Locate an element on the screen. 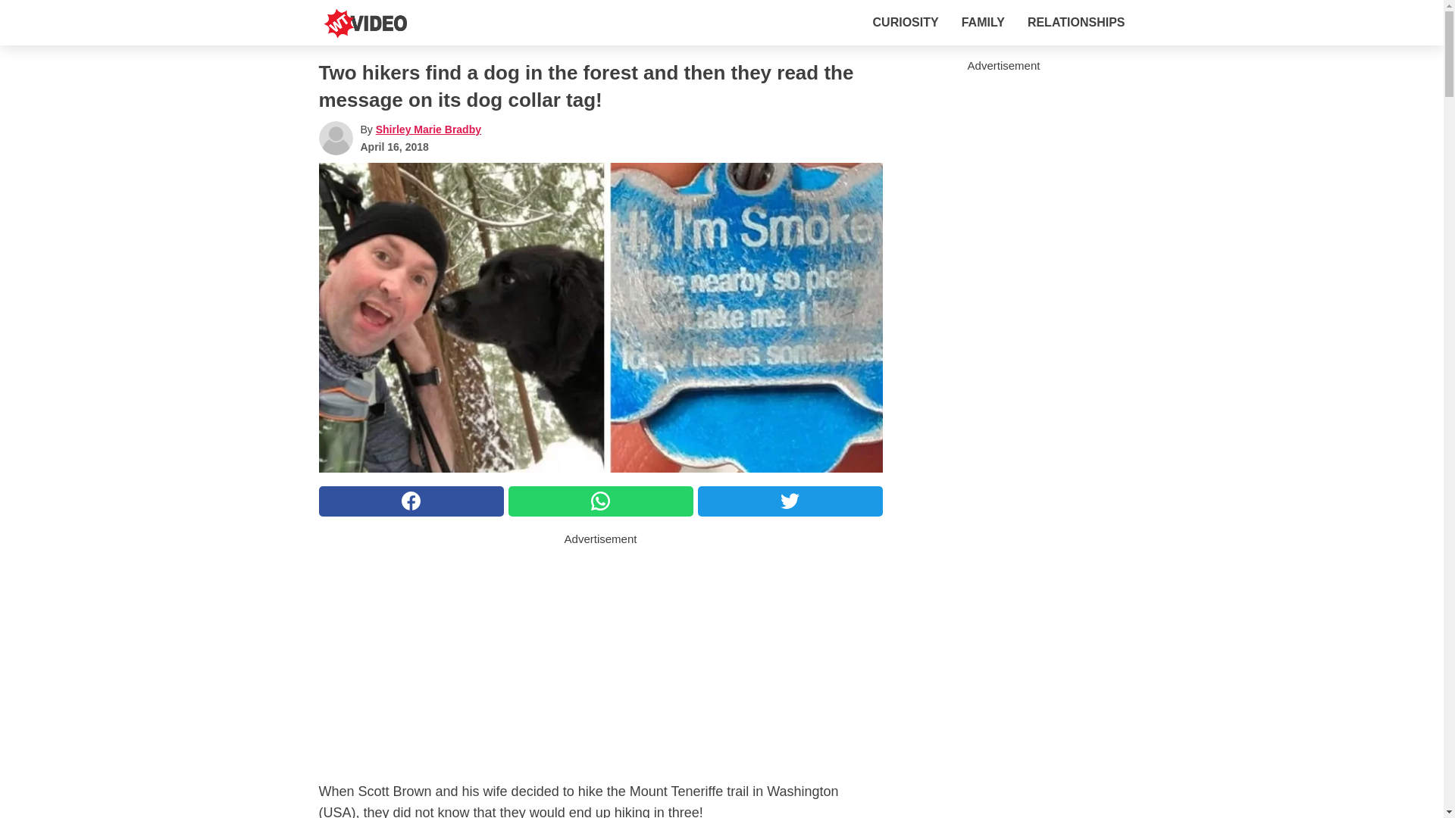 The image size is (1455, 818). FAMILY is located at coordinates (984, 22).